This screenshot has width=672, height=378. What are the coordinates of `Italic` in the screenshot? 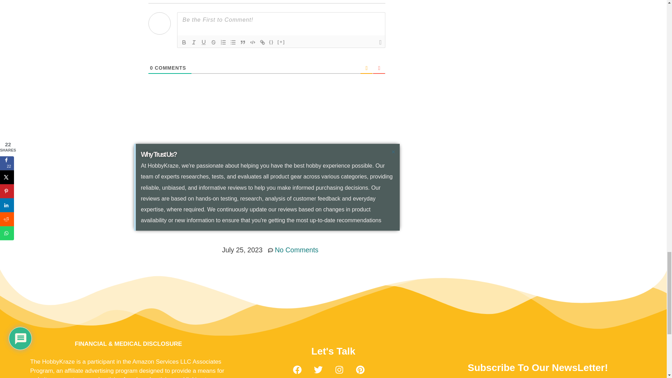 It's located at (194, 42).